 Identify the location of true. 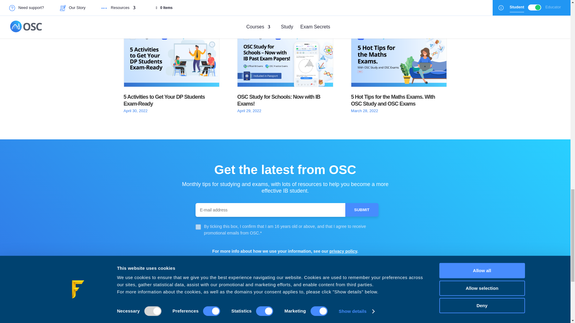
(198, 227).